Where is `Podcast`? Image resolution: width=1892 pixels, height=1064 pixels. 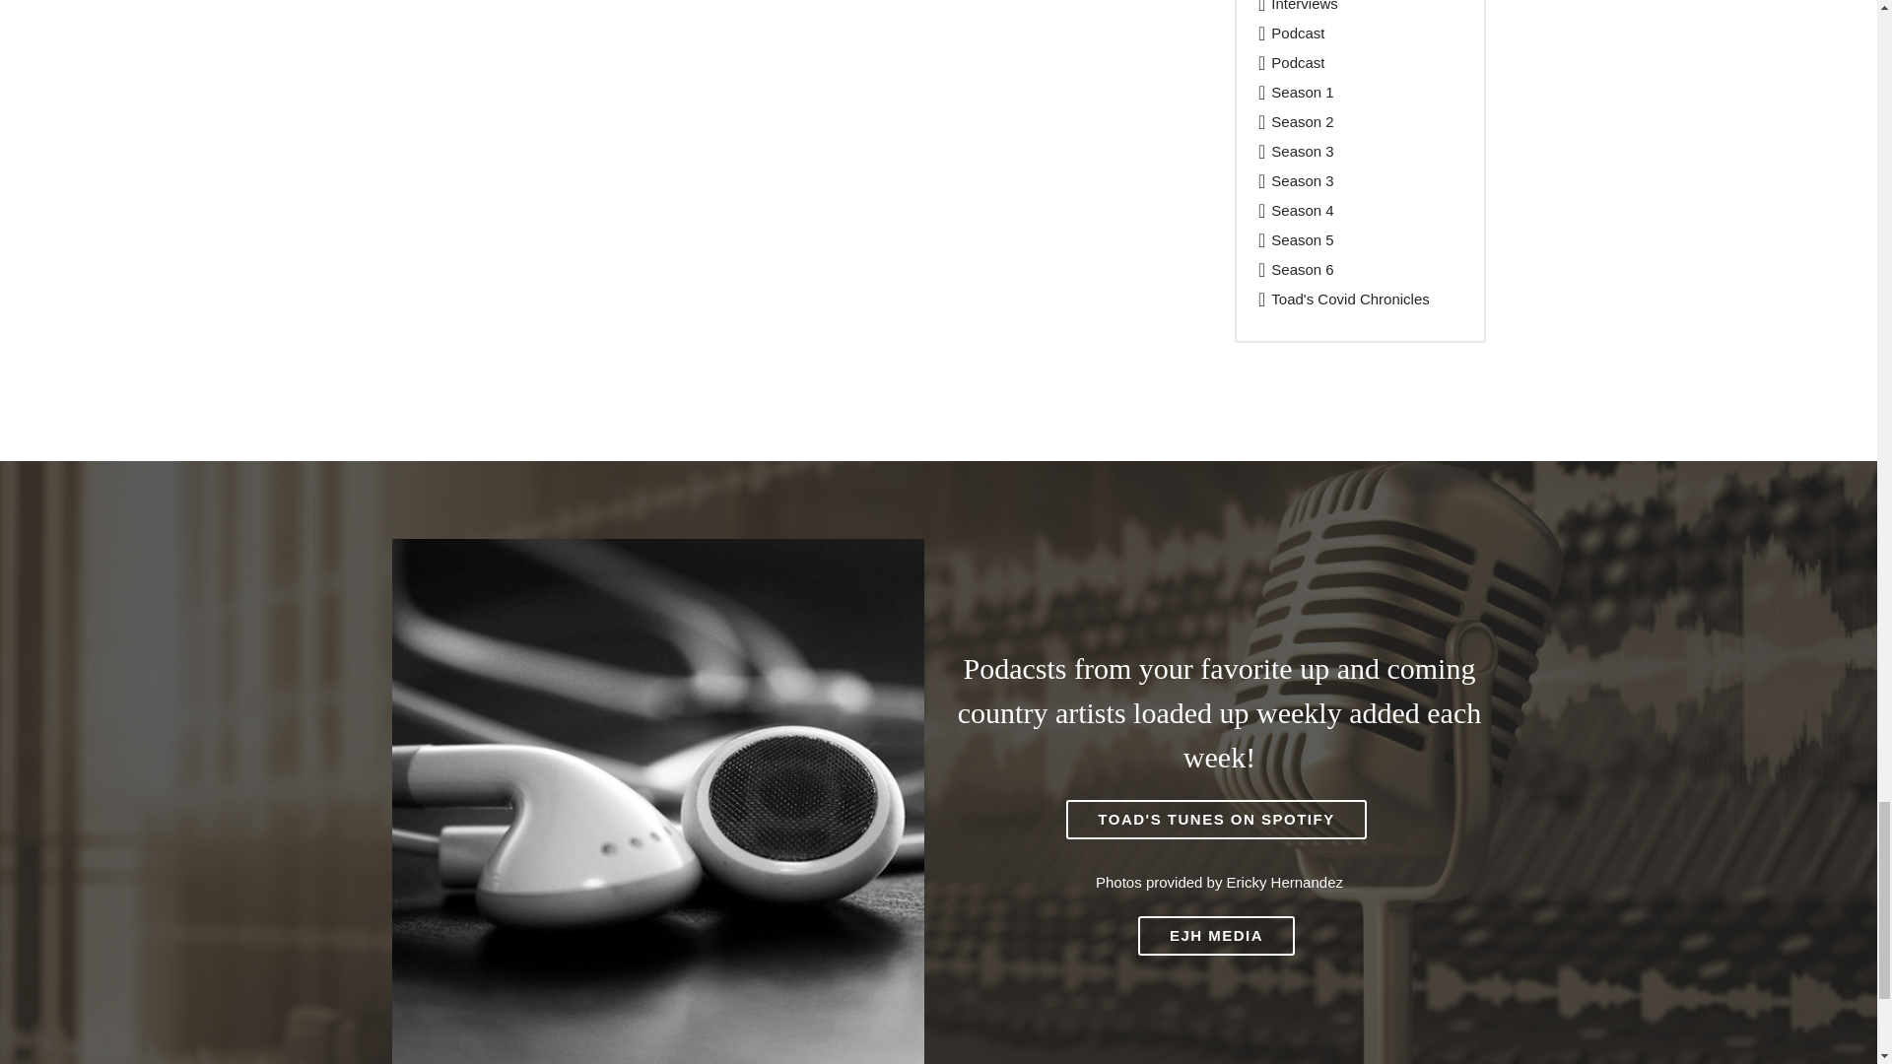
Podcast is located at coordinates (1298, 33).